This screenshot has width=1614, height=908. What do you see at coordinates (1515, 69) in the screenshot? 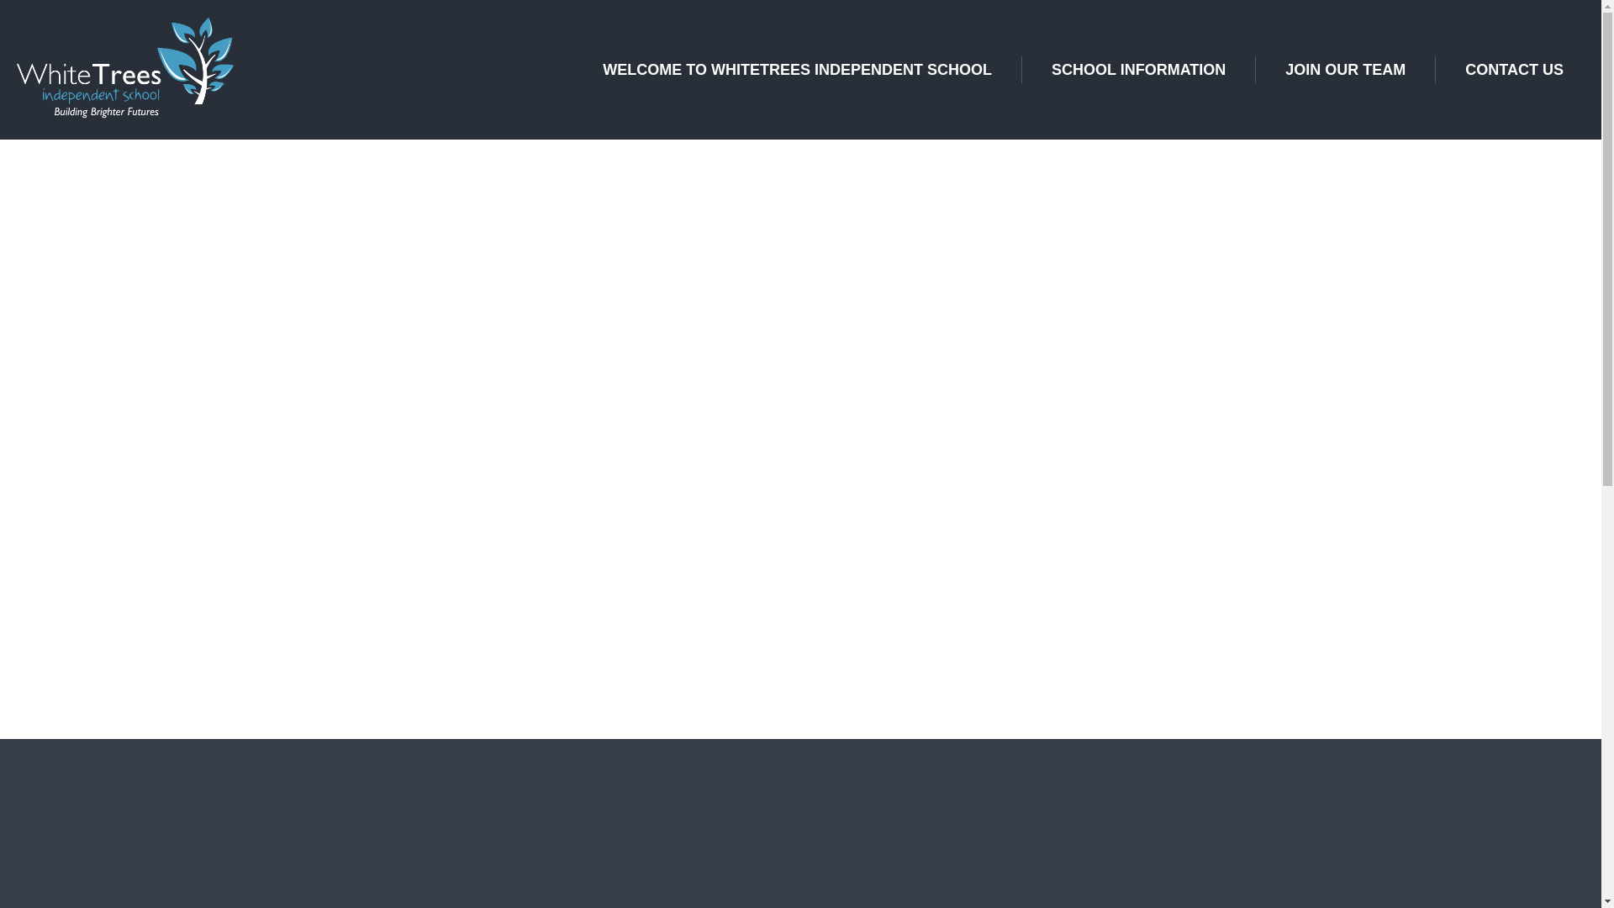
I see `CONTACT US` at bounding box center [1515, 69].